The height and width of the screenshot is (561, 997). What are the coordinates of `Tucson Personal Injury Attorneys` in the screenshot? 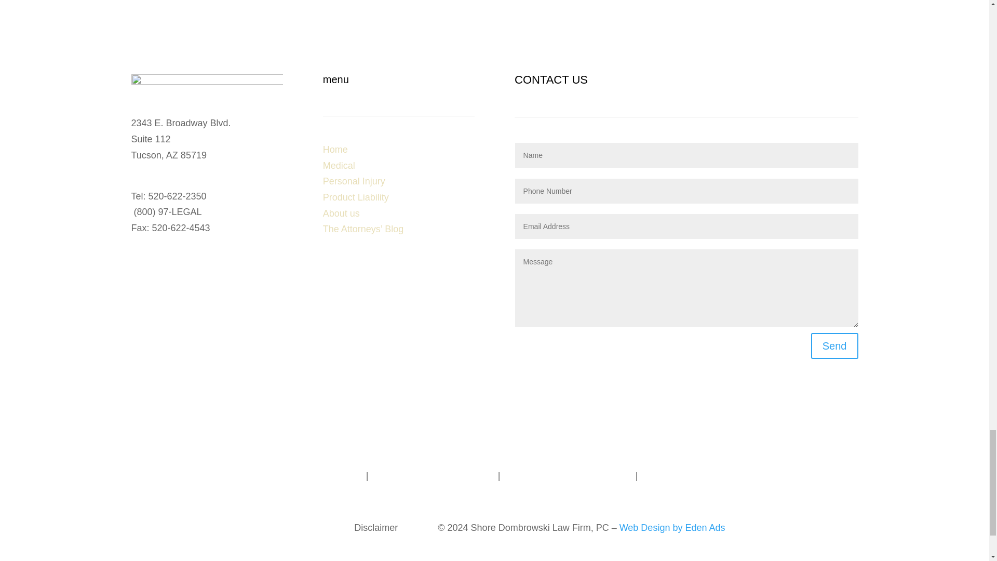 It's located at (296, 476).